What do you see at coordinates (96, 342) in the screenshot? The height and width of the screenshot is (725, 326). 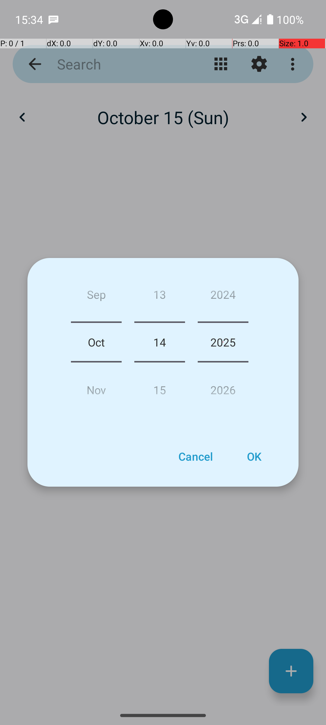 I see `Oct` at bounding box center [96, 342].